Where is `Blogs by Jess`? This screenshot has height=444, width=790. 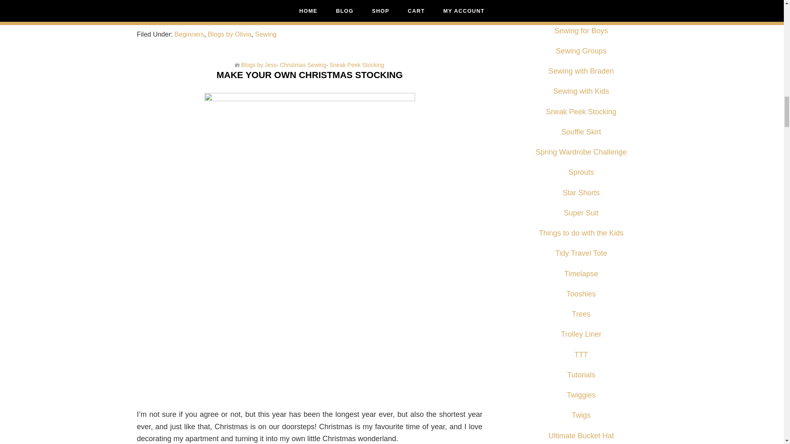
Blogs by Jess is located at coordinates (258, 65).